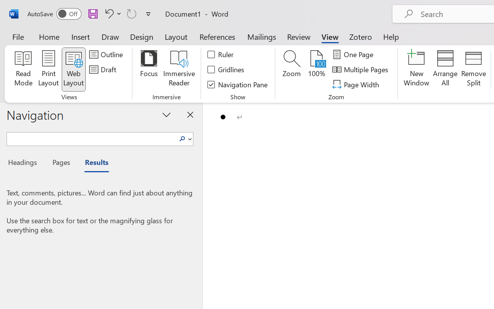 The width and height of the screenshot is (494, 309). What do you see at coordinates (361, 70) in the screenshot?
I see `Multiple Pages` at bounding box center [361, 70].